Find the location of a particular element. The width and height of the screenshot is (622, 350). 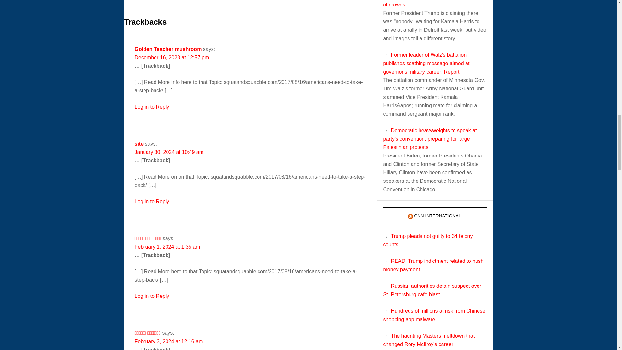

Golden Teacher mushroom is located at coordinates (168, 49).